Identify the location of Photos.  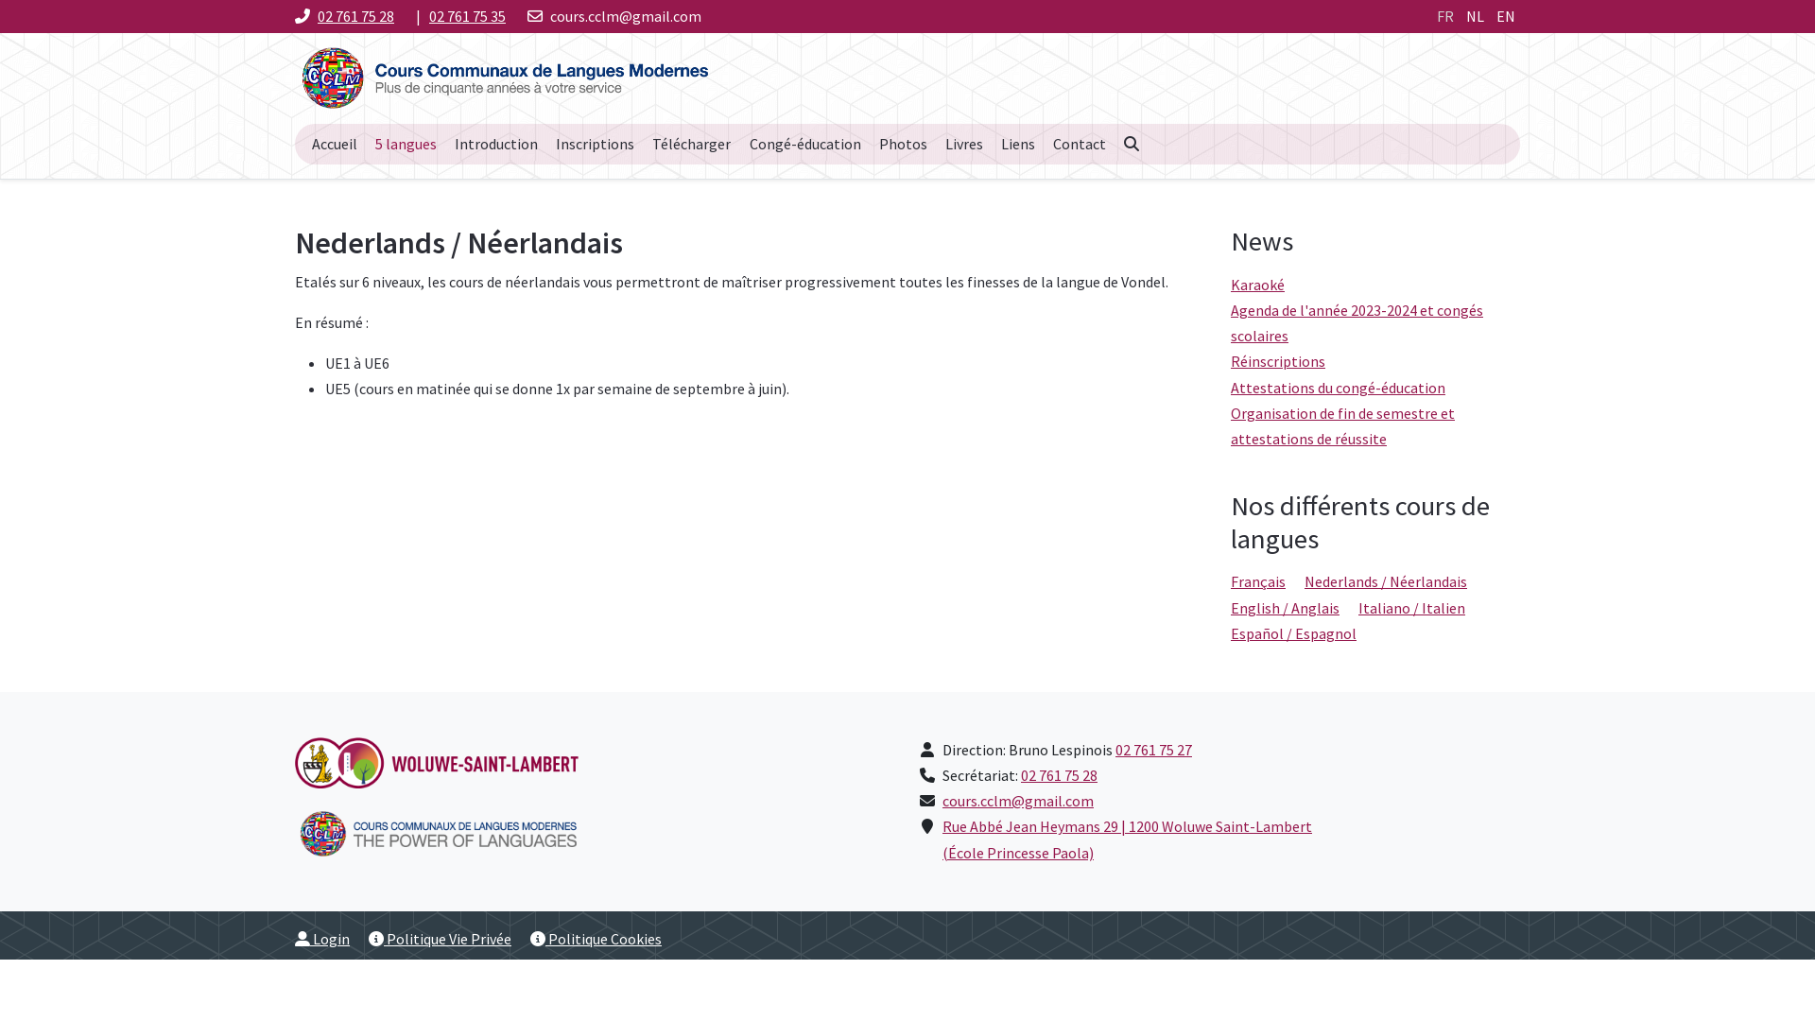
(903, 144).